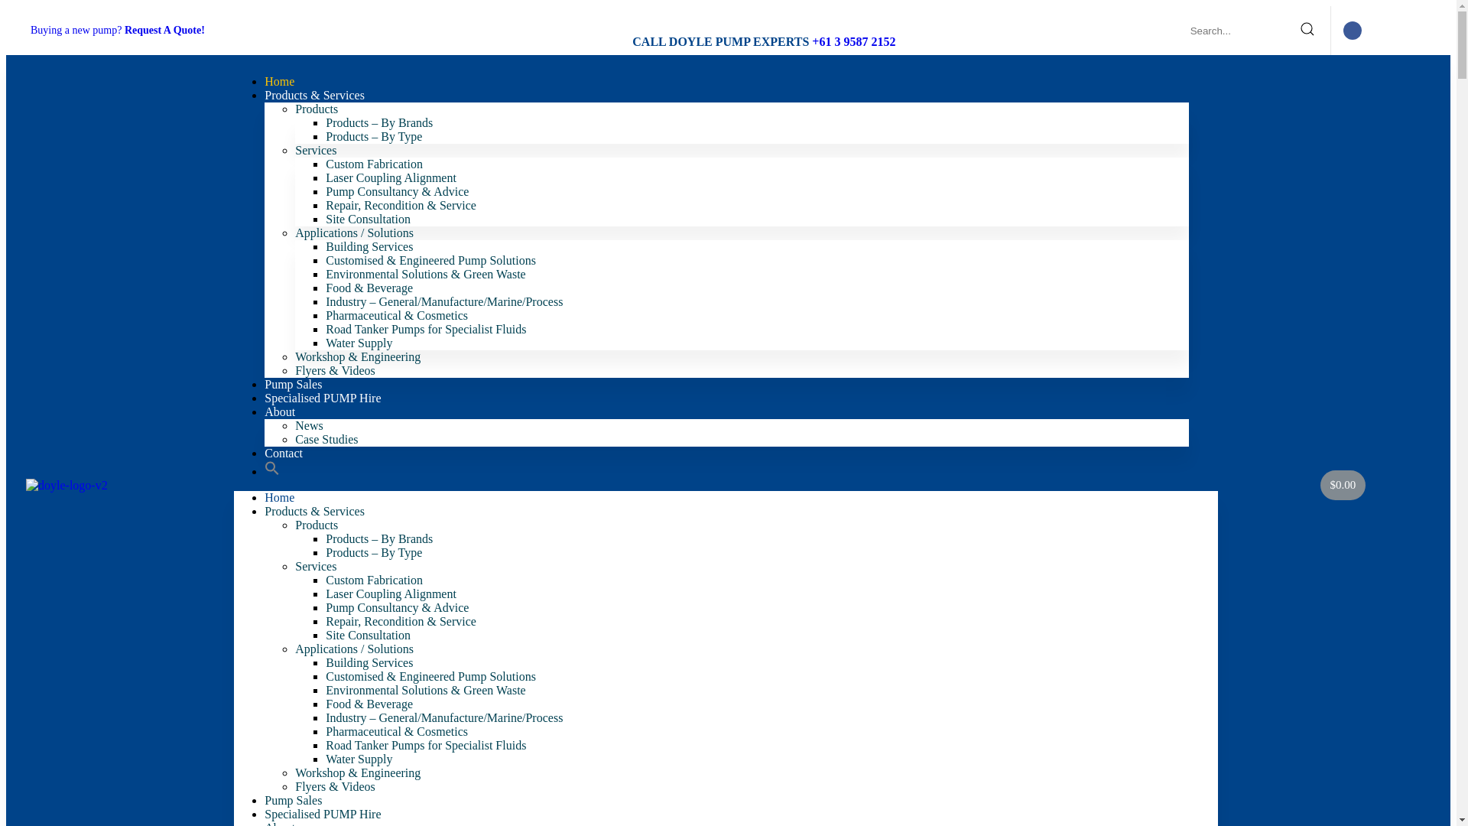 This screenshot has width=1468, height=826. Describe the element at coordinates (369, 246) in the screenshot. I see `Building Services` at that location.